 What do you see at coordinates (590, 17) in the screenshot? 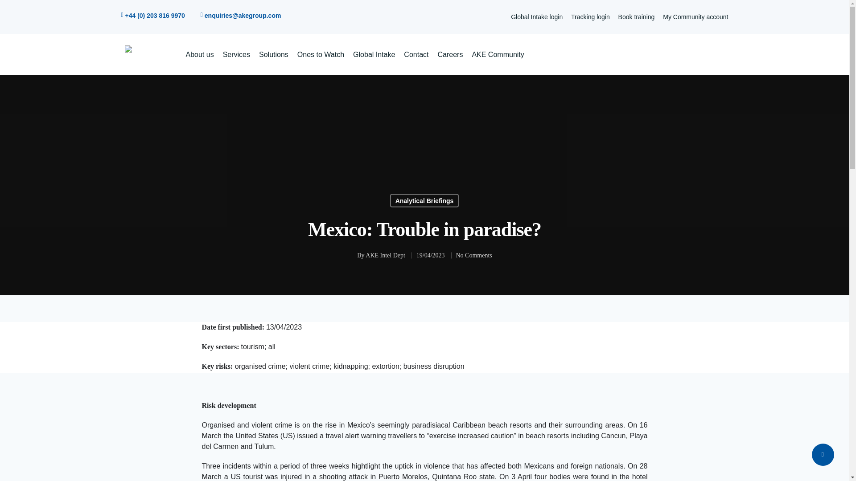
I see `Tracking login` at bounding box center [590, 17].